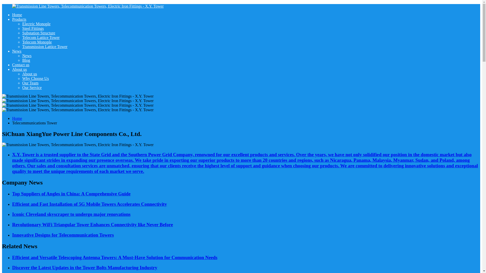  What do you see at coordinates (35, 78) in the screenshot?
I see `Why Choose Us` at bounding box center [35, 78].